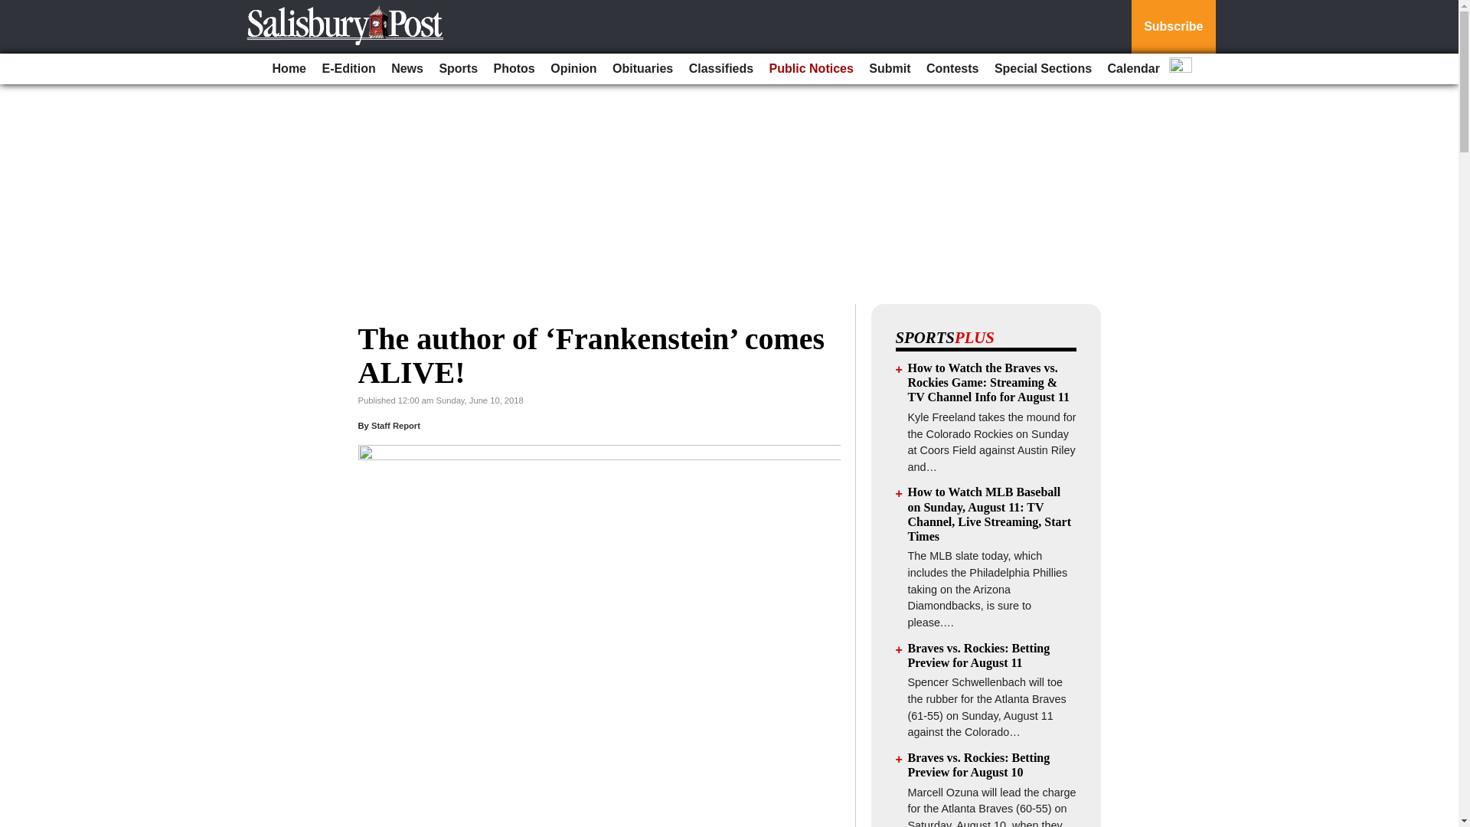  Describe the element at coordinates (1043, 69) in the screenshot. I see `Special Sections` at that location.